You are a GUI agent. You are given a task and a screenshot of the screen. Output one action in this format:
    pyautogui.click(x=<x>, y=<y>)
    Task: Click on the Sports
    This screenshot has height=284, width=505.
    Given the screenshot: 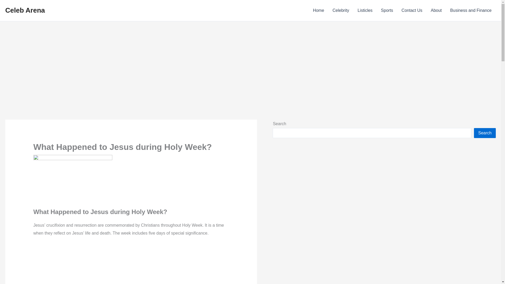 What is the action you would take?
    pyautogui.click(x=387, y=11)
    